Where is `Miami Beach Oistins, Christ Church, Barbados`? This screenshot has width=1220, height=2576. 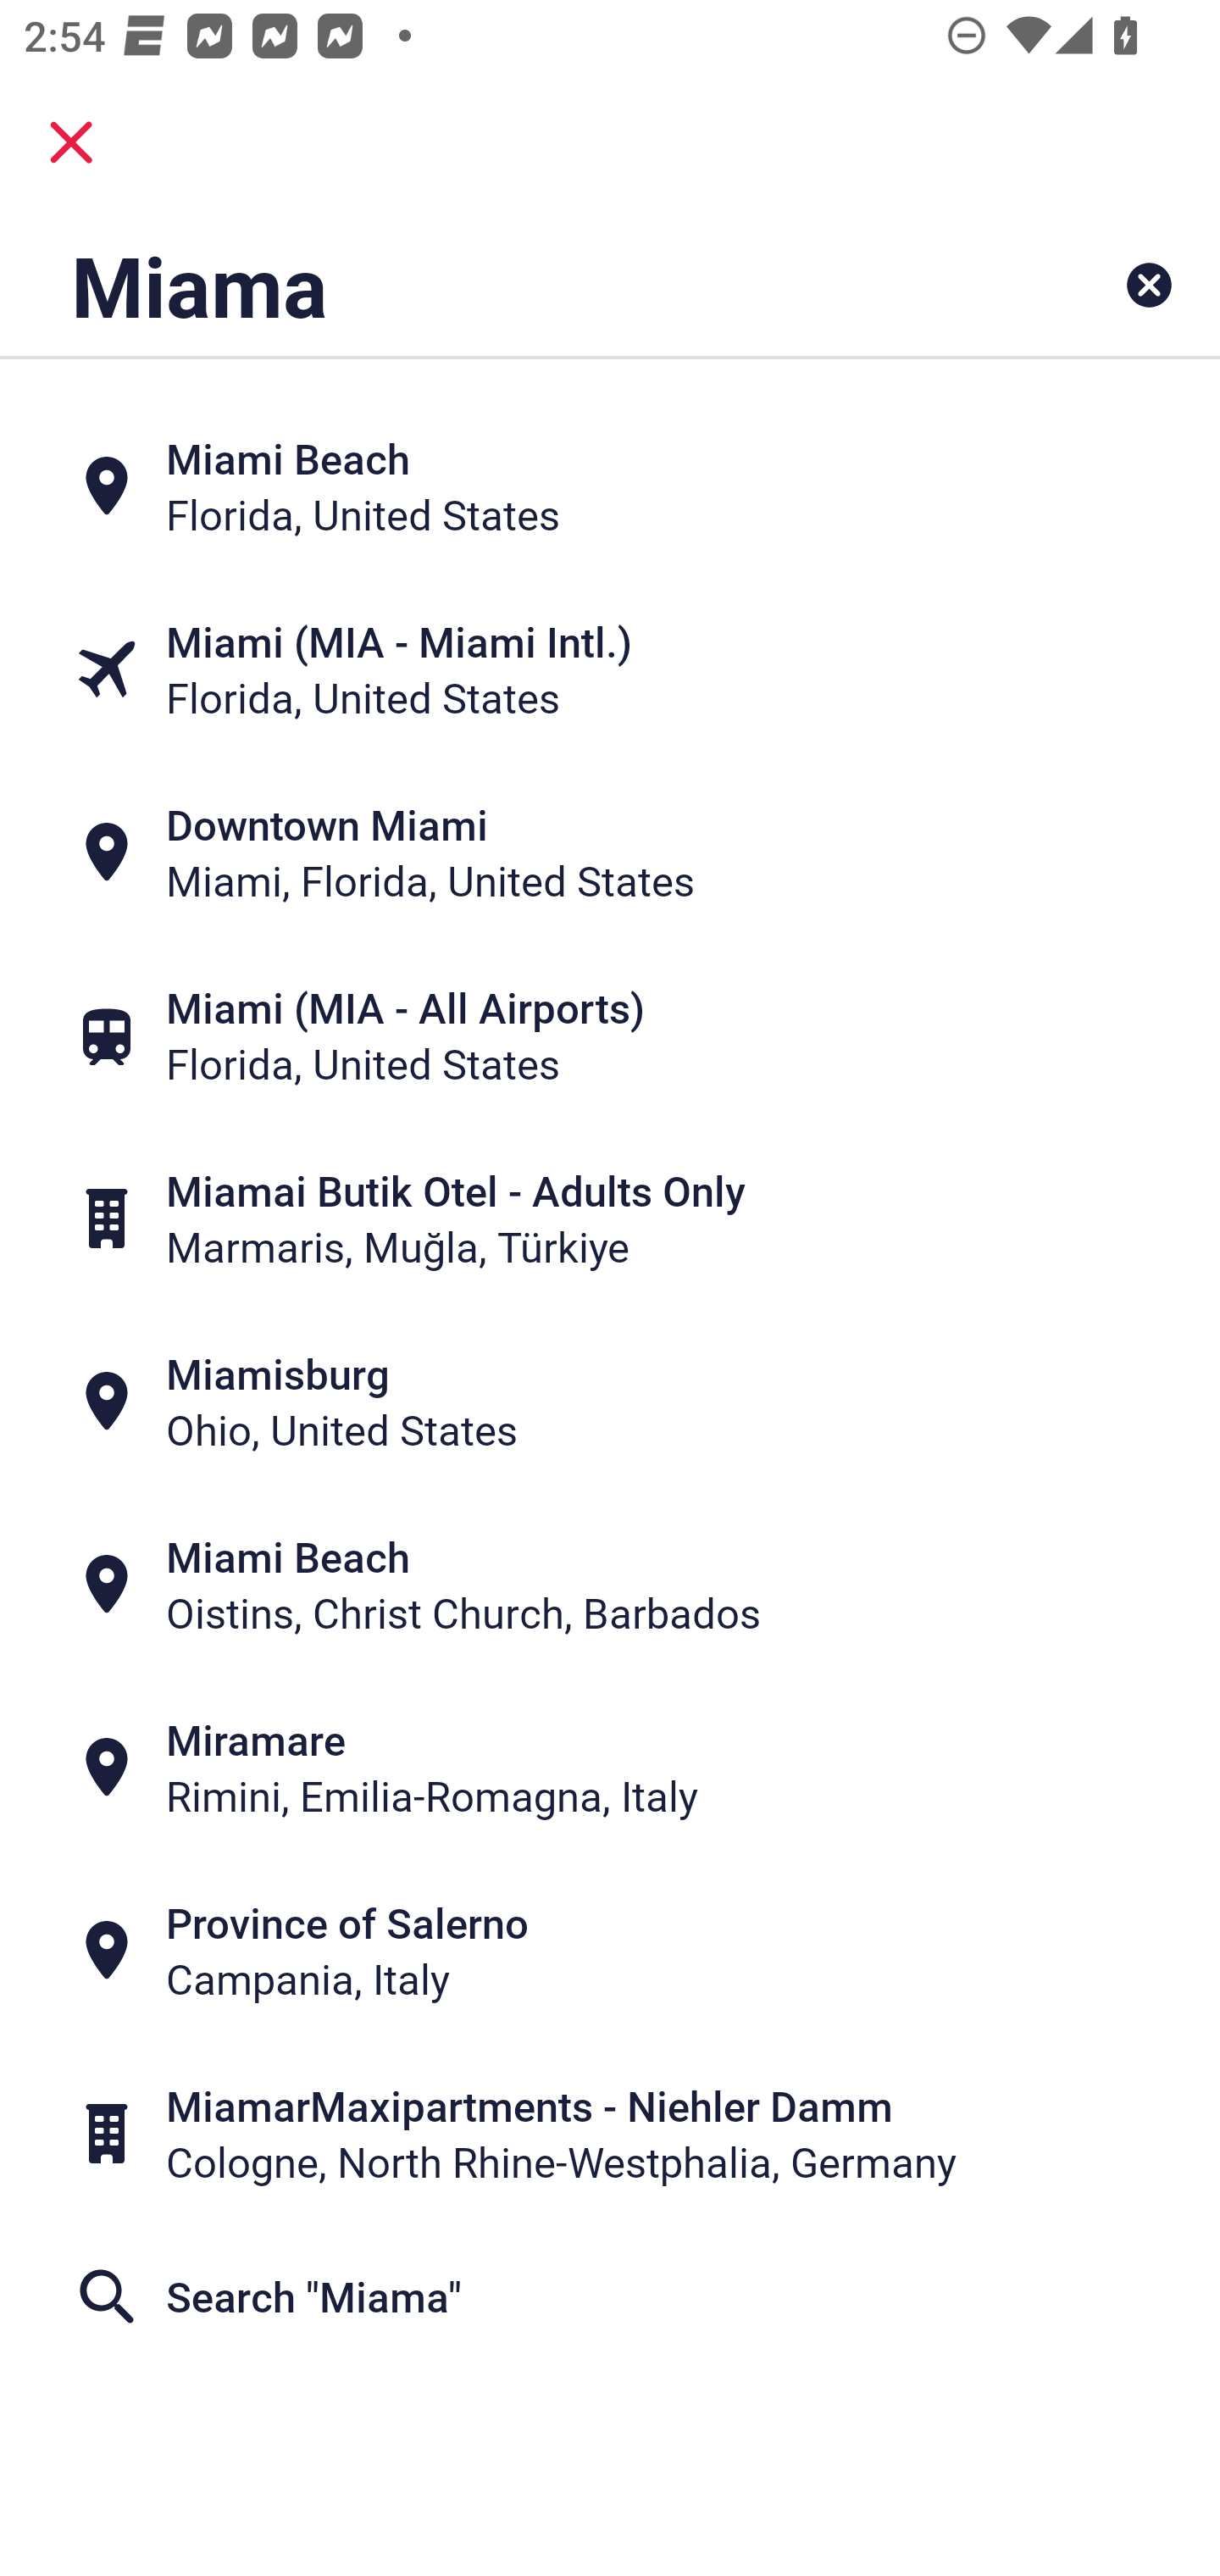 Miami Beach Oistins, Christ Church, Barbados is located at coordinates (610, 1585).